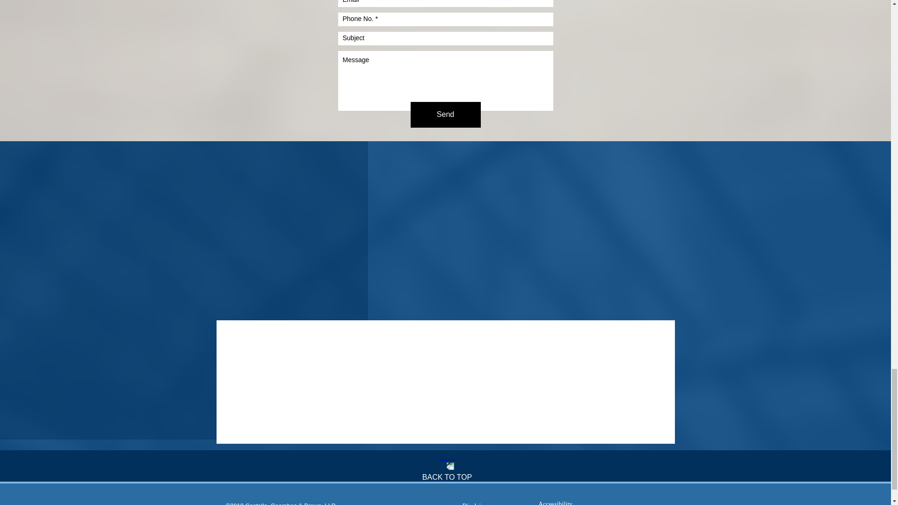  I want to click on Accessibility, so click(555, 500).